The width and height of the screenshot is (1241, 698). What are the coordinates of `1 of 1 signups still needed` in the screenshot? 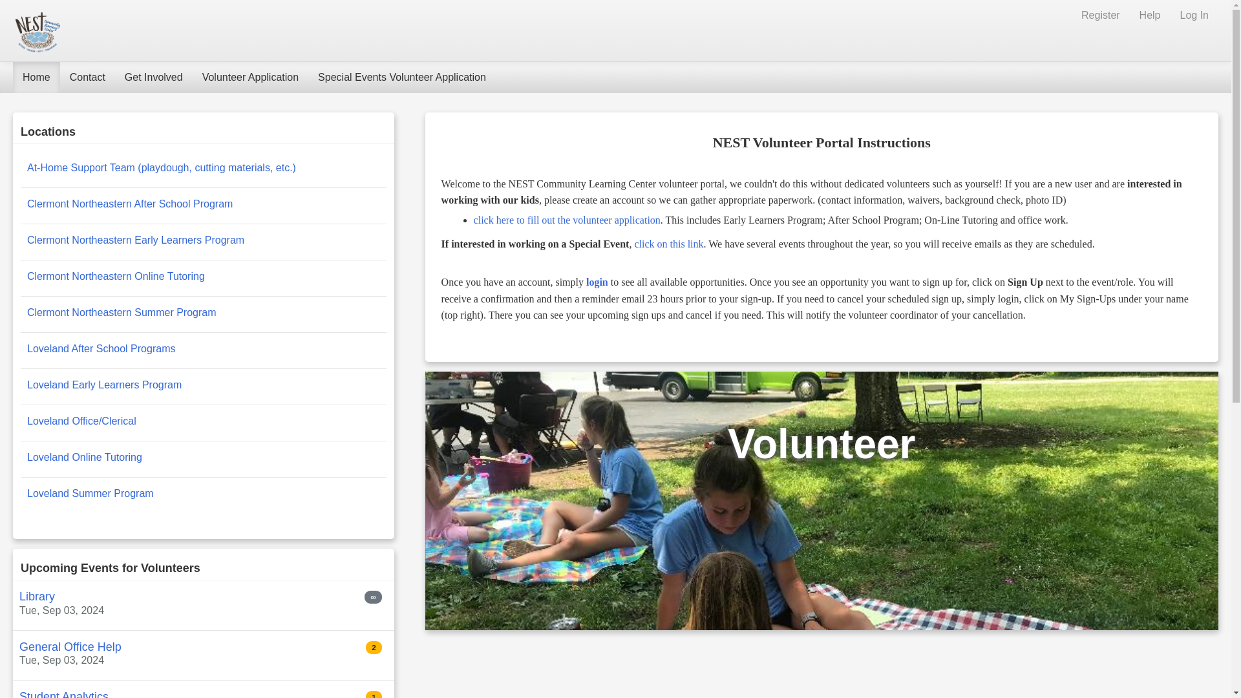 It's located at (374, 694).